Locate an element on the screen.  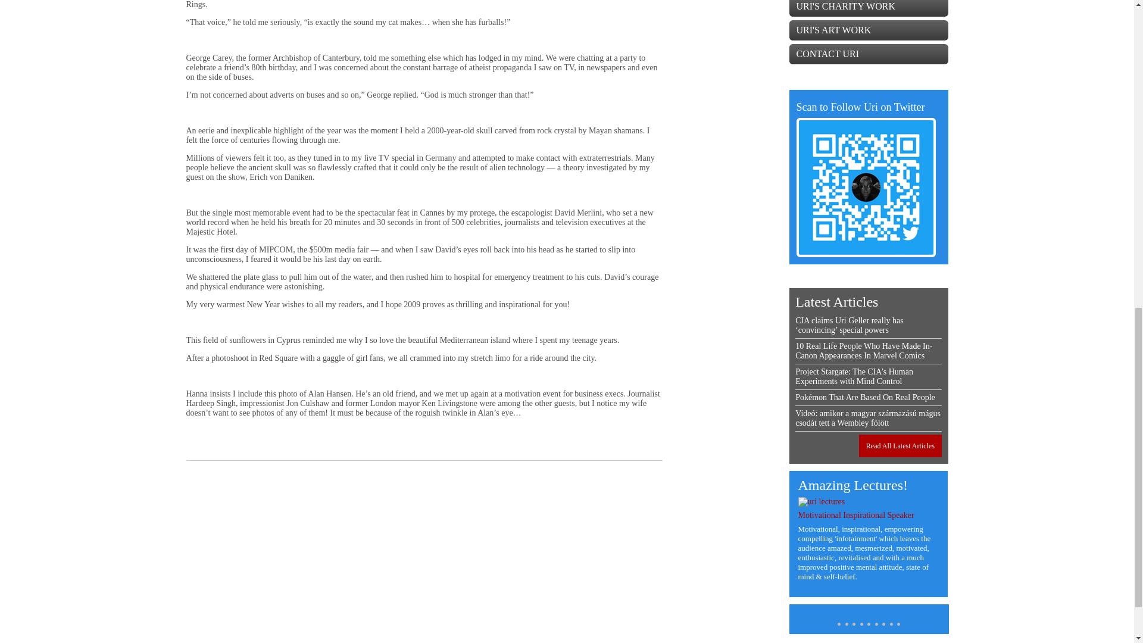
URI'S CHARITY WORK is located at coordinates (869, 8).